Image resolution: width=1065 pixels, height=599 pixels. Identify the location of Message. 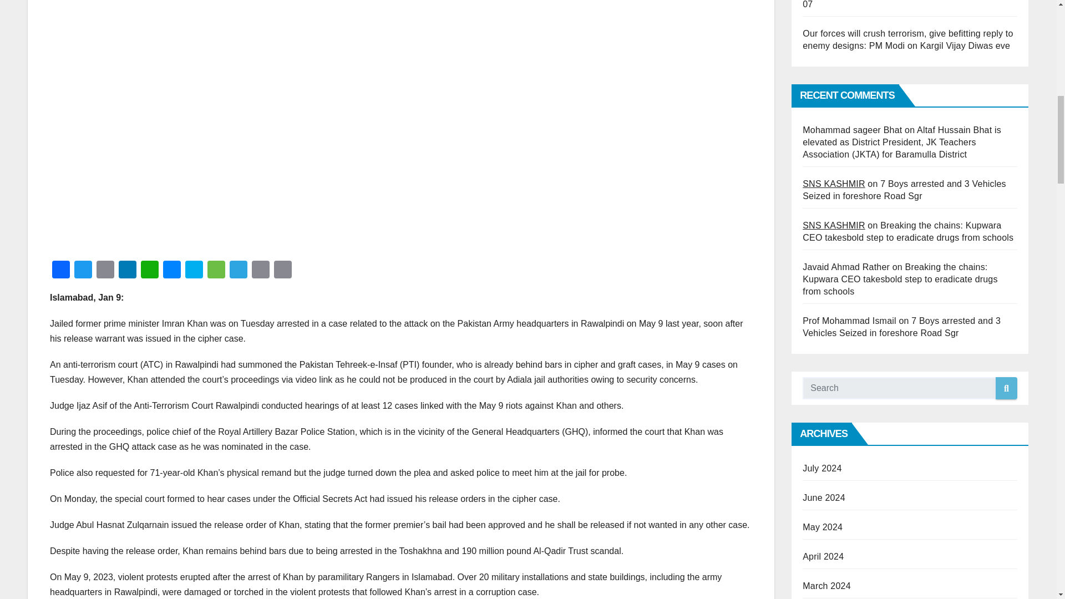
(216, 271).